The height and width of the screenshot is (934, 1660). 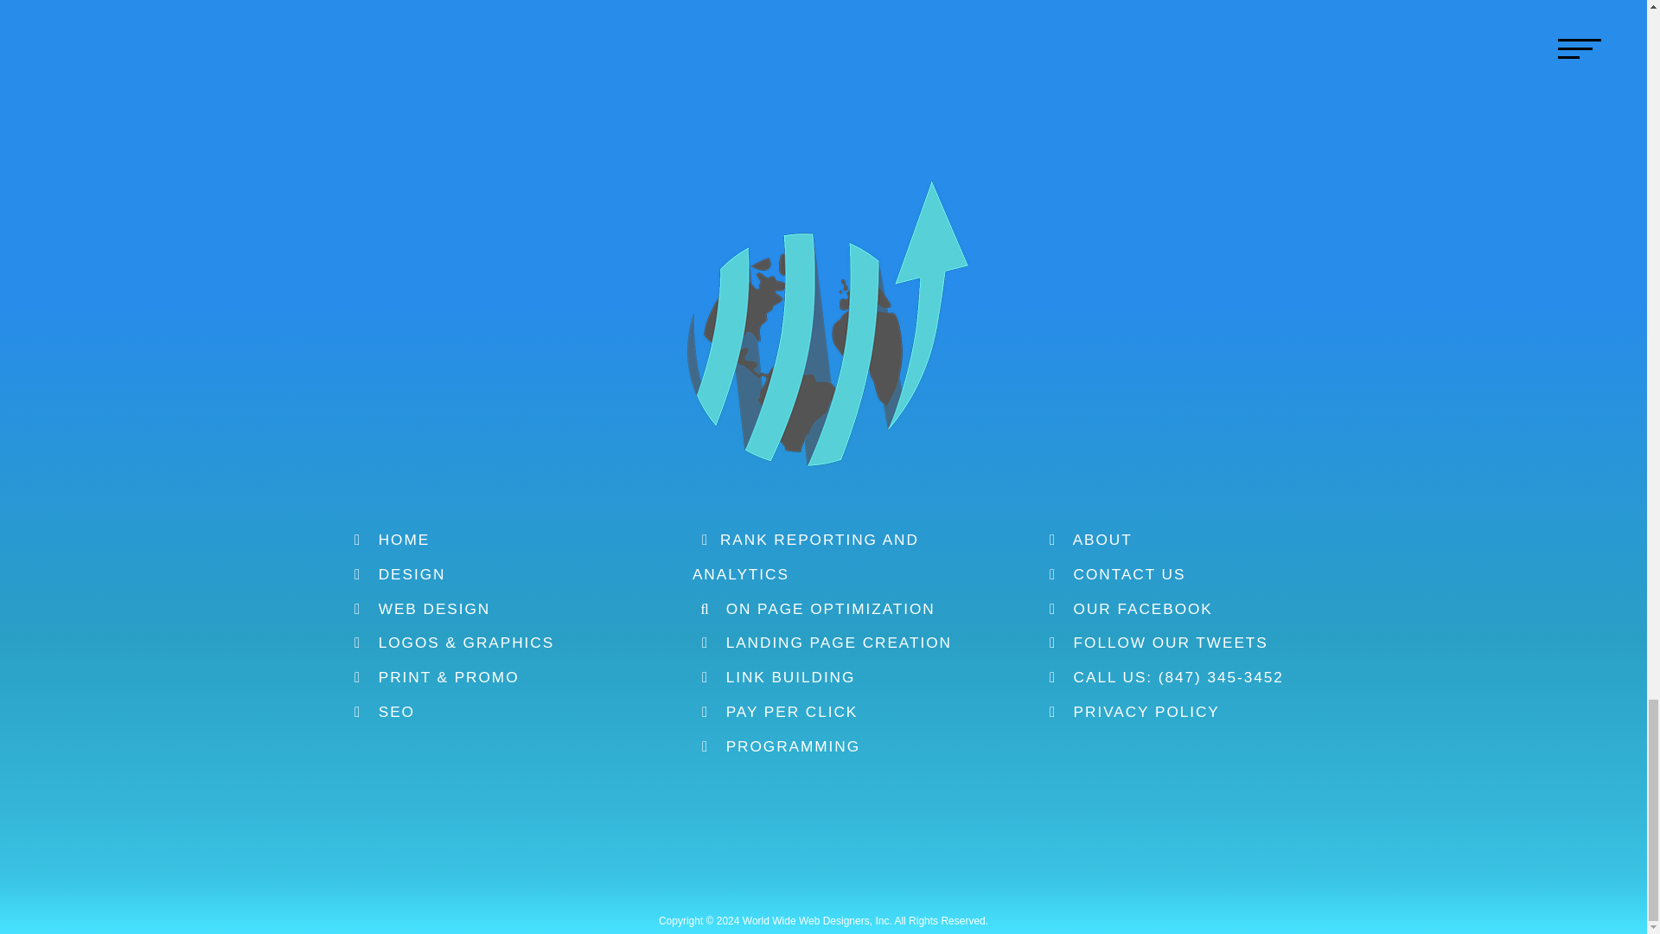 What do you see at coordinates (394, 574) in the screenshot?
I see `DESIGN` at bounding box center [394, 574].